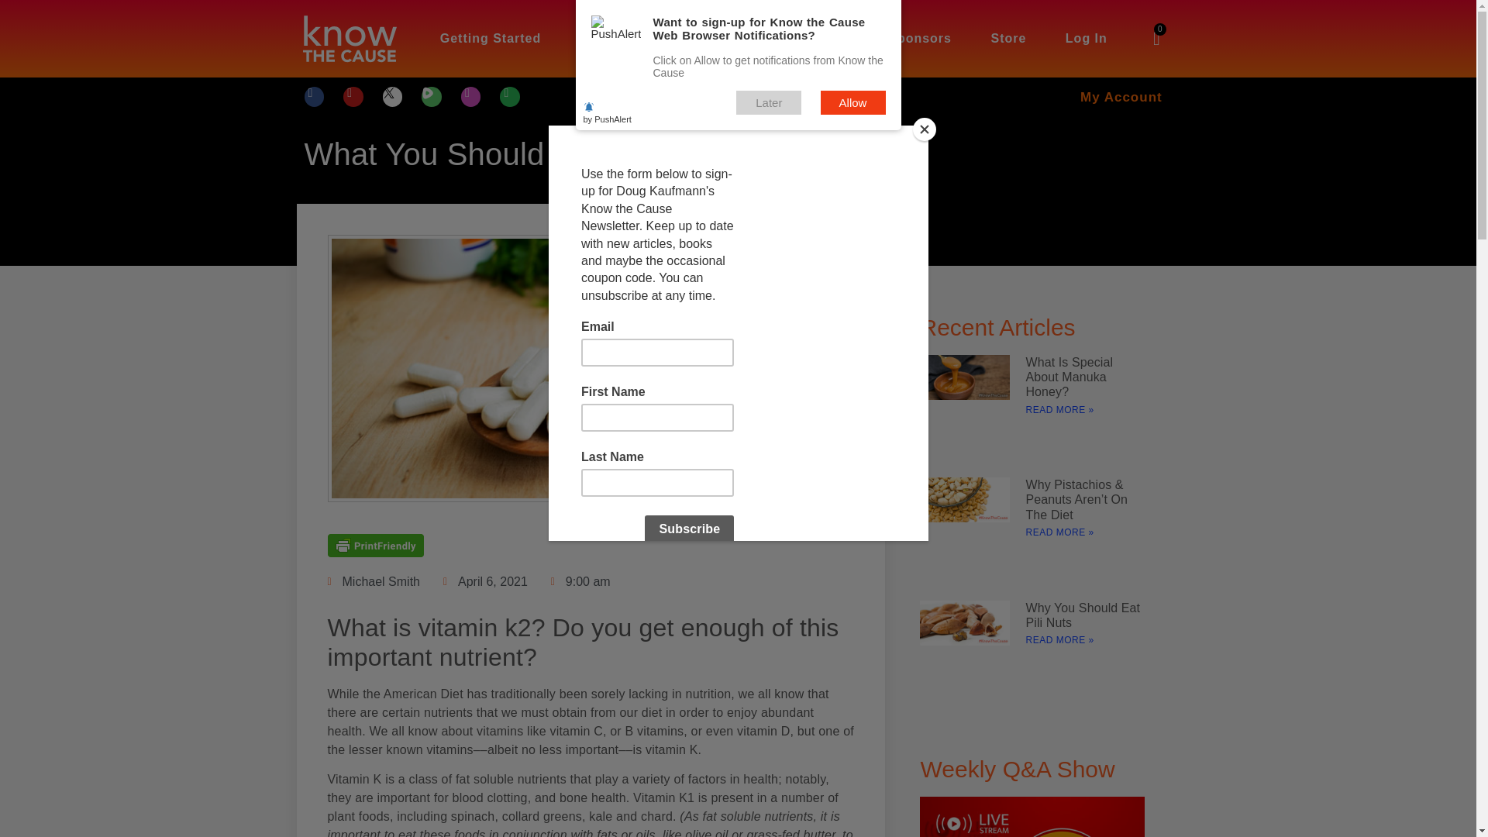 This screenshot has width=1488, height=837. I want to click on Click to view the Getting Started page, so click(490, 39).